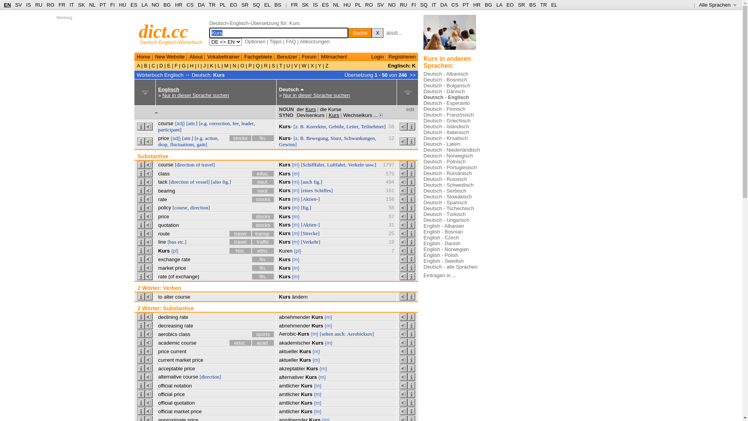 The width and height of the screenshot is (748, 421). What do you see at coordinates (303, 138) in the screenshot?
I see `B.` at bounding box center [303, 138].